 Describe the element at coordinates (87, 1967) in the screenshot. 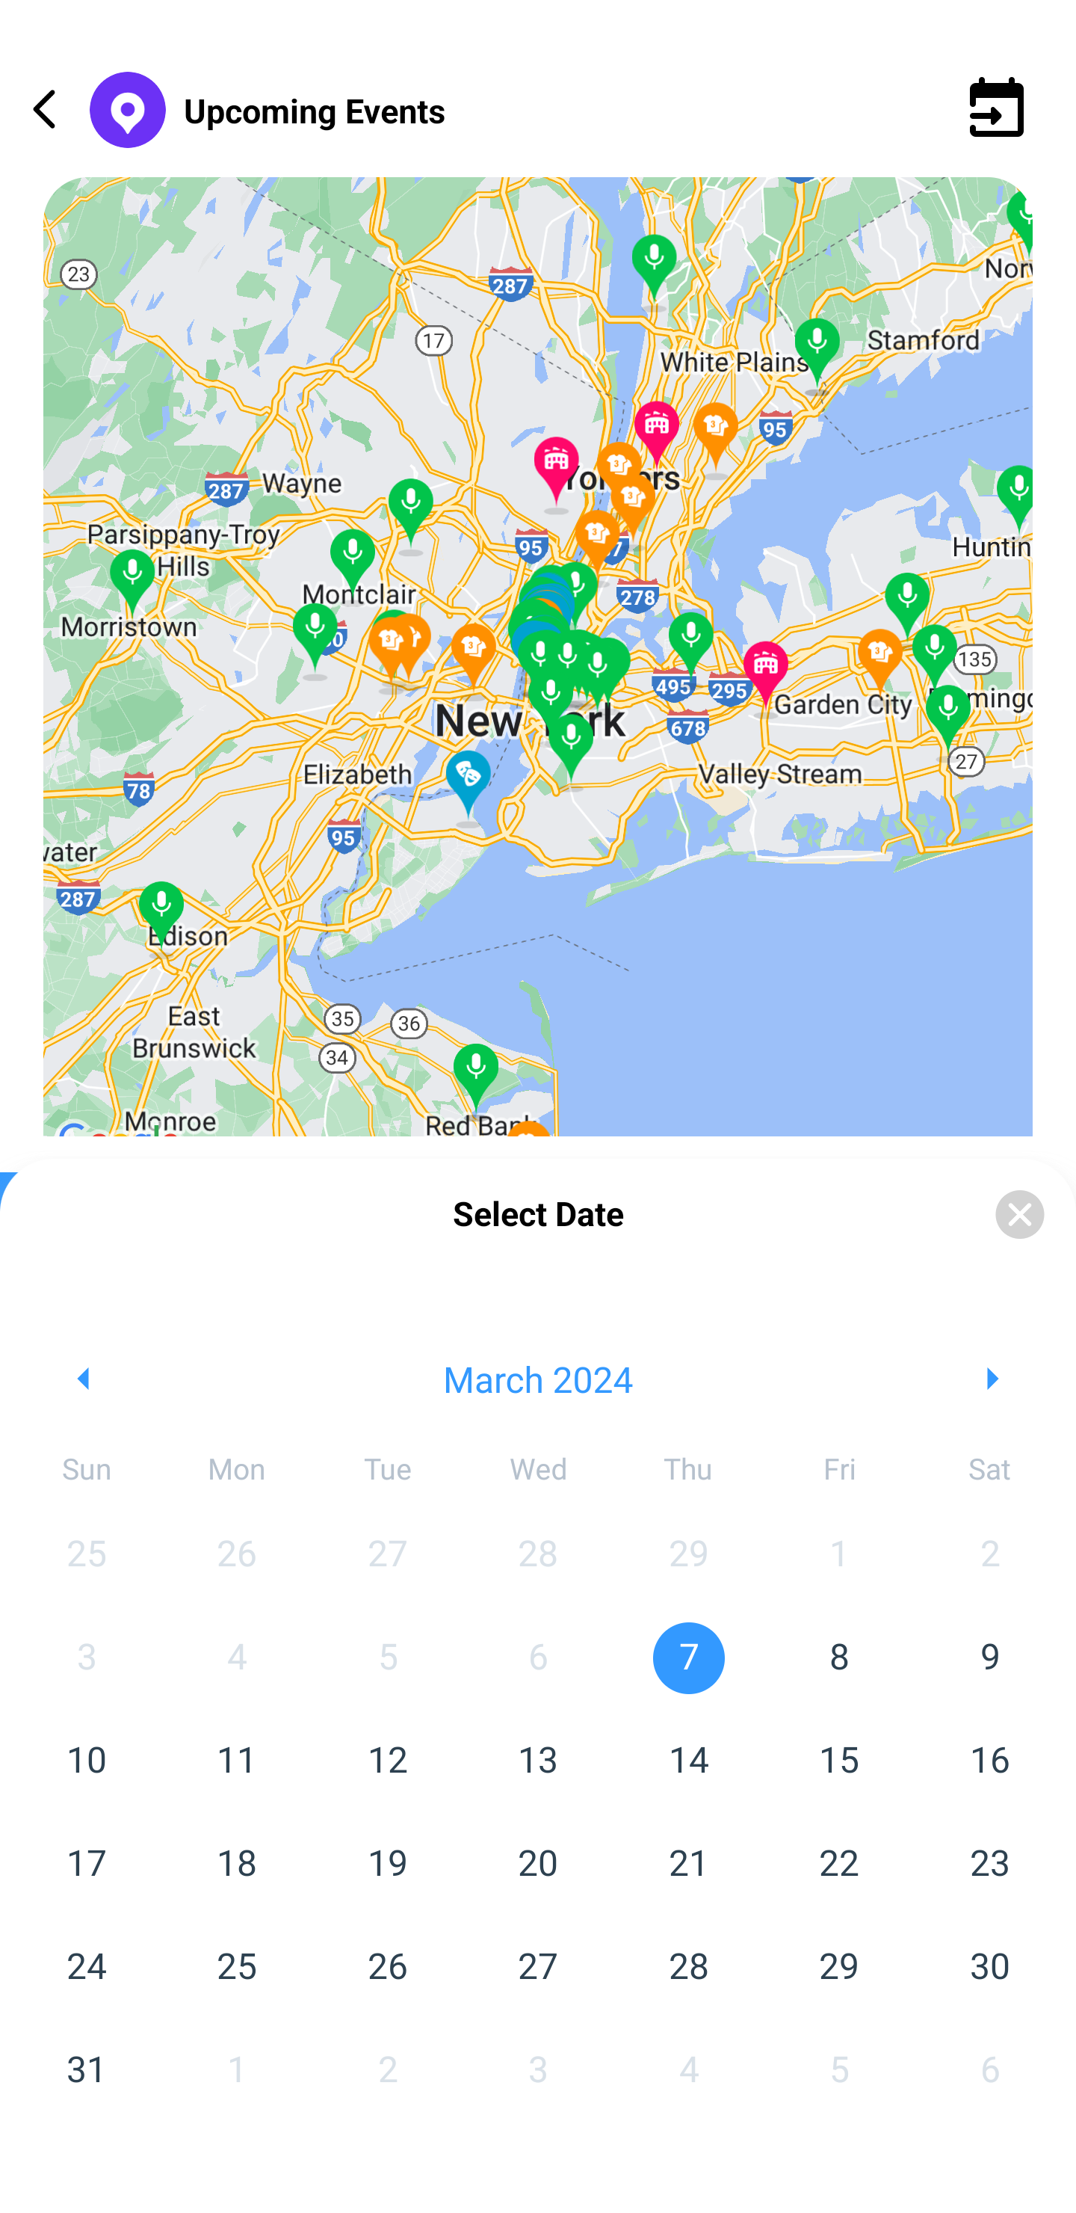

I see ` Sunday 24 March 2024  24` at that location.